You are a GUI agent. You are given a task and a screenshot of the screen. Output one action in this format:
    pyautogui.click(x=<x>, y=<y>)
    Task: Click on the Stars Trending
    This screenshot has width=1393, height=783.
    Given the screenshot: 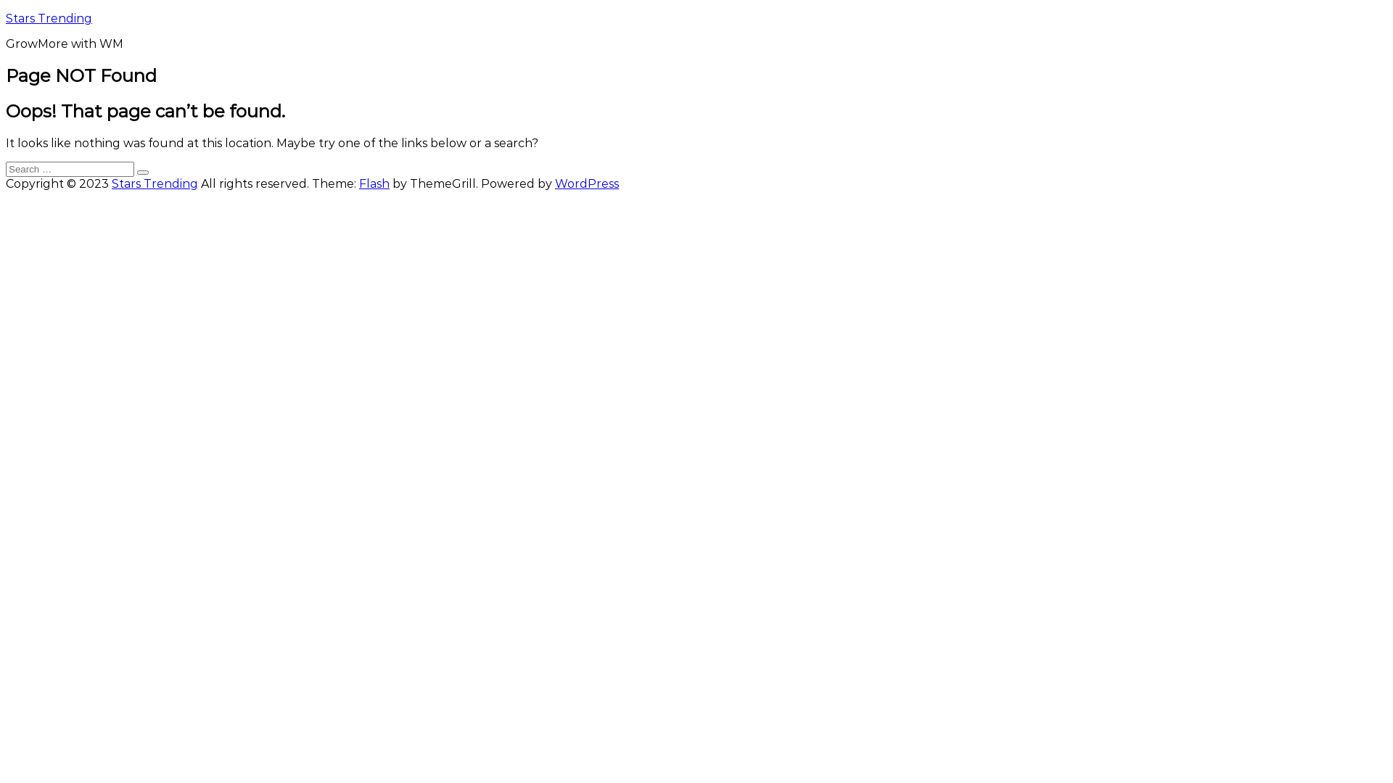 What is the action you would take?
    pyautogui.click(x=155, y=184)
    